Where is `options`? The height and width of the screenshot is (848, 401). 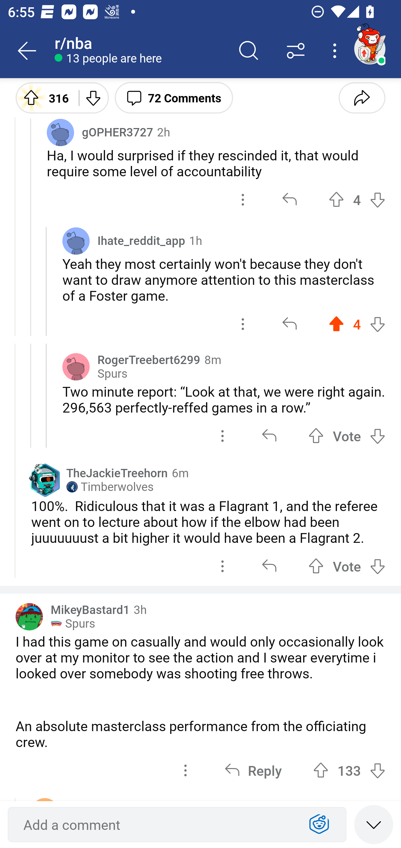
options is located at coordinates (185, 771).